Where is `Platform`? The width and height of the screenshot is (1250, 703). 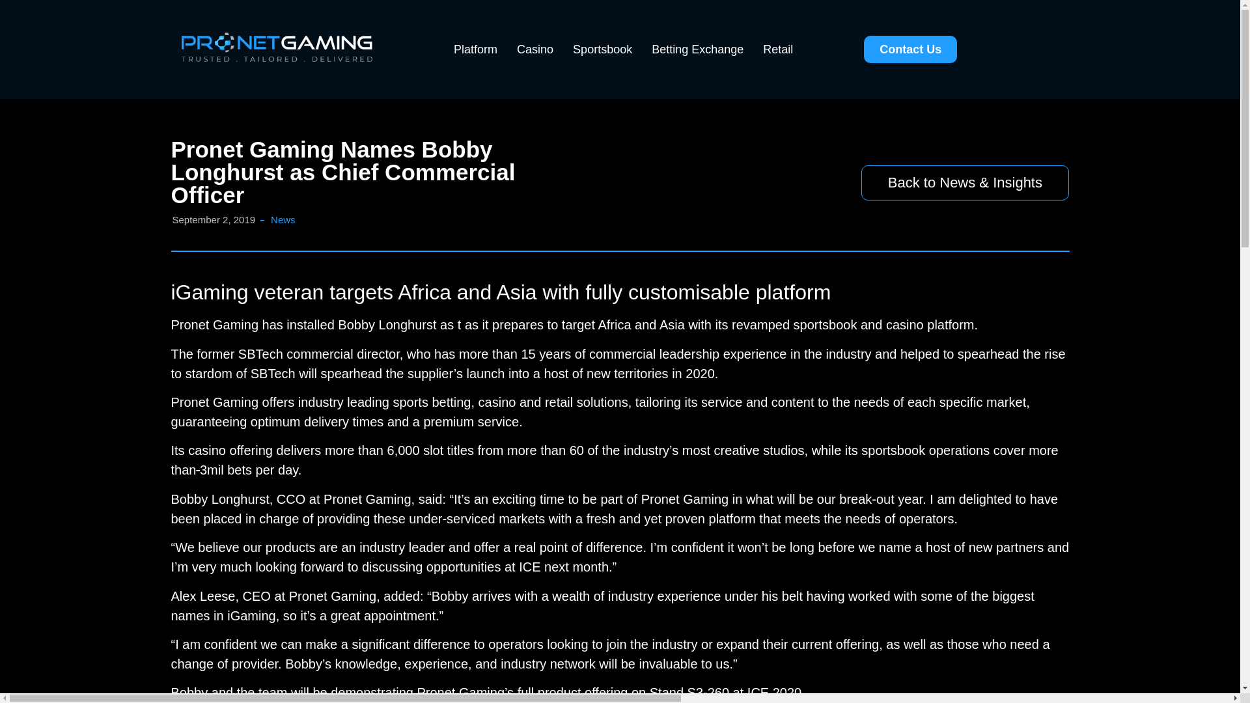
Platform is located at coordinates (475, 49).